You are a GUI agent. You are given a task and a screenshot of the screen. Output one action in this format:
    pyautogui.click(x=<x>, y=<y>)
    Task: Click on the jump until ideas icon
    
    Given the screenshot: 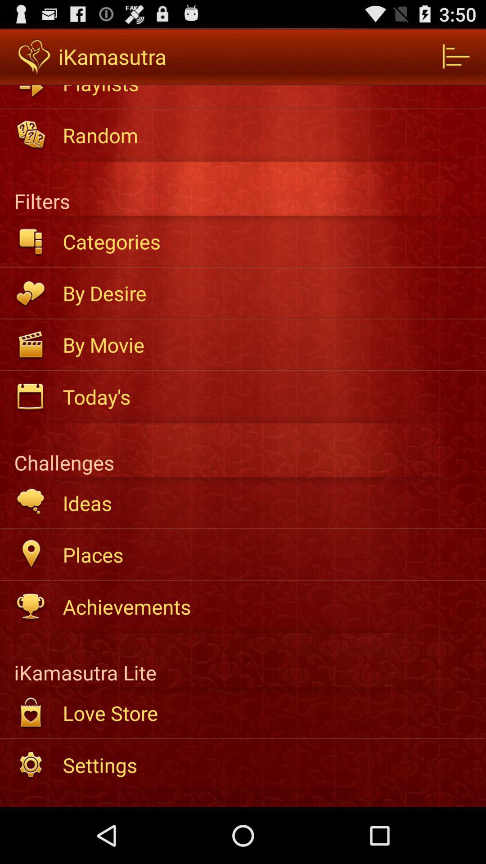 What is the action you would take?
    pyautogui.click(x=268, y=503)
    